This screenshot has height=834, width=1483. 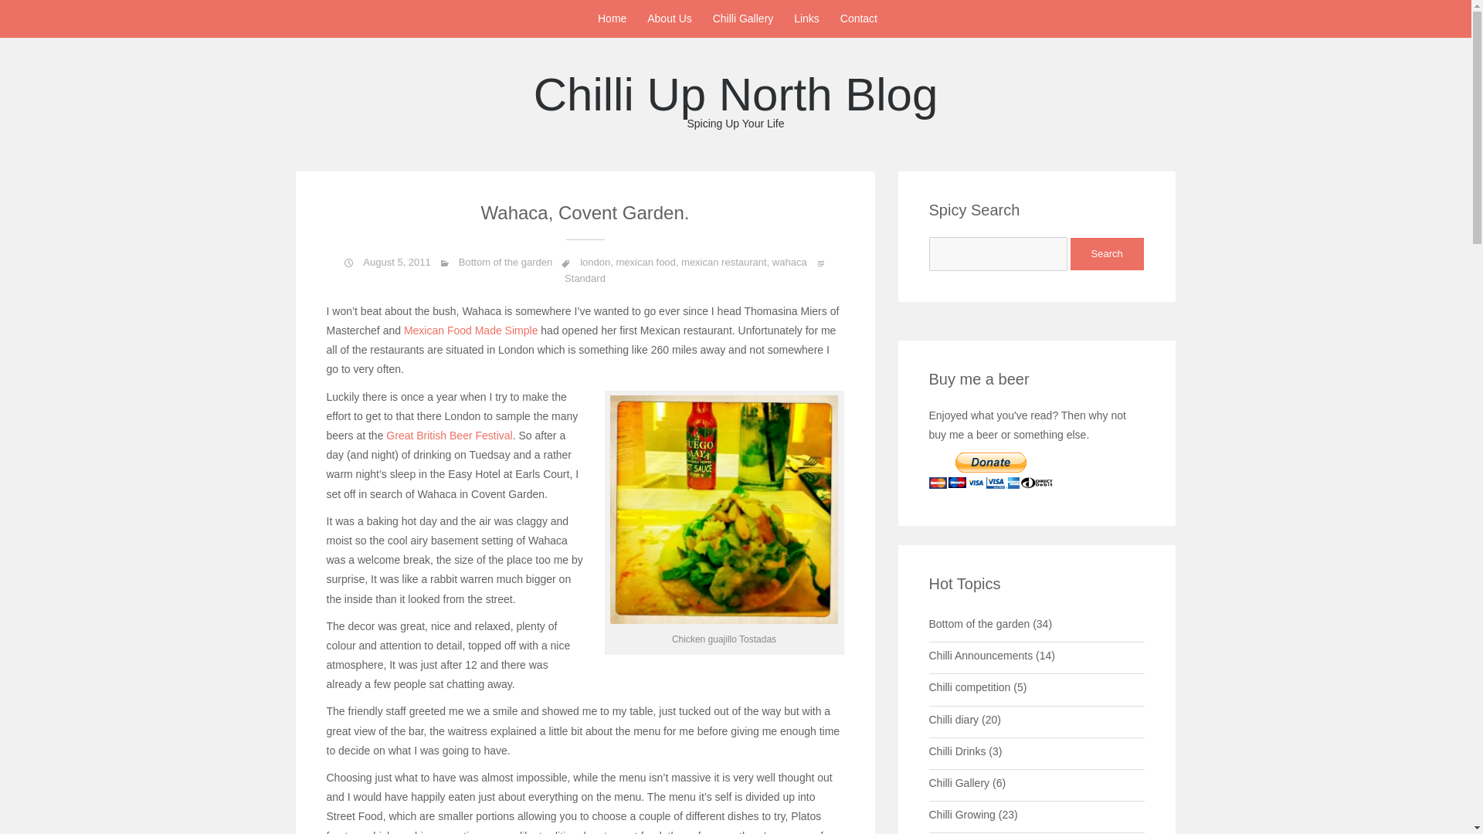 What do you see at coordinates (1107, 254) in the screenshot?
I see `Links` at bounding box center [1107, 254].